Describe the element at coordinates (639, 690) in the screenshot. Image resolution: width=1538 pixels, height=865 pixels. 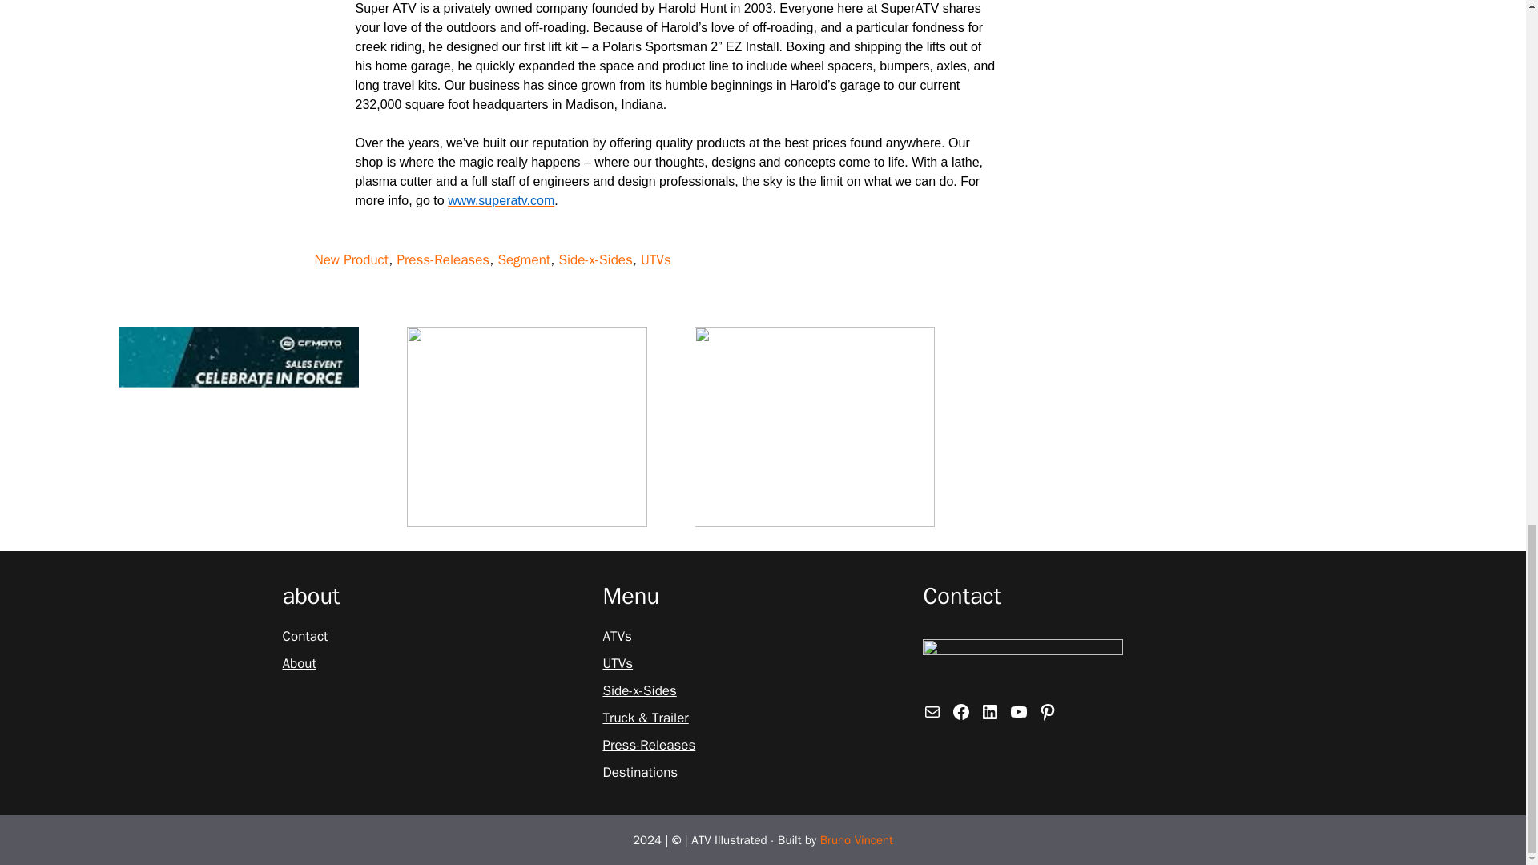
I see `Side-x-Sides` at that location.